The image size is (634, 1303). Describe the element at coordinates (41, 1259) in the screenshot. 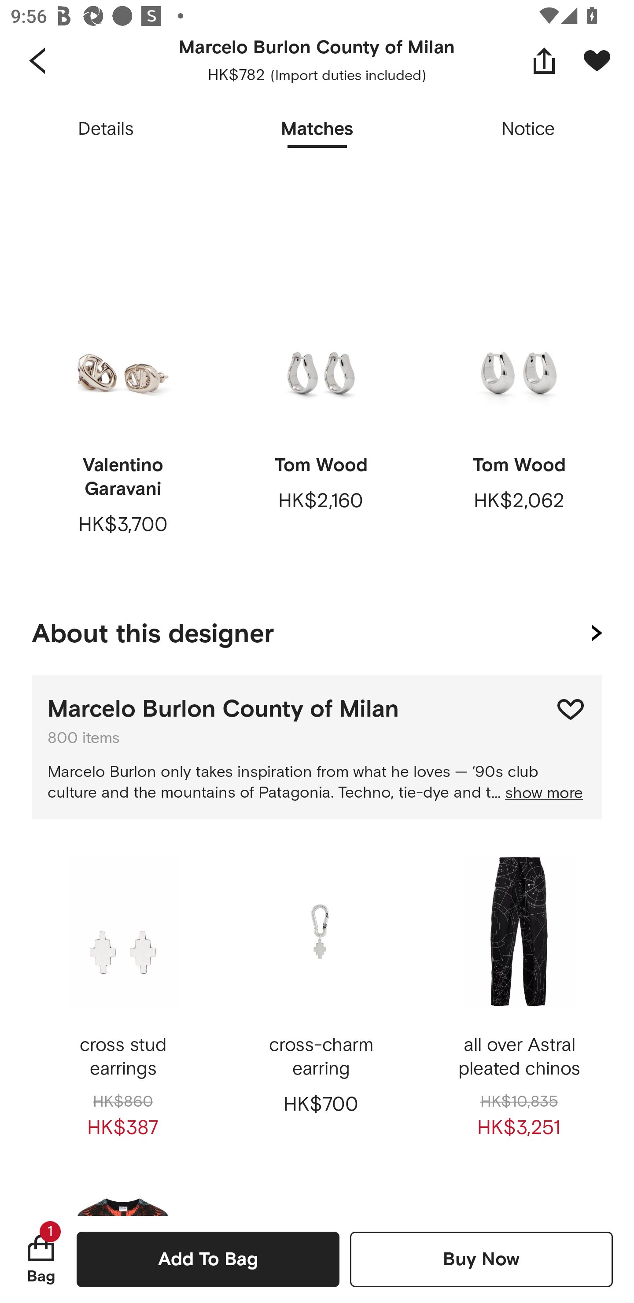

I see `Bag 1` at that location.